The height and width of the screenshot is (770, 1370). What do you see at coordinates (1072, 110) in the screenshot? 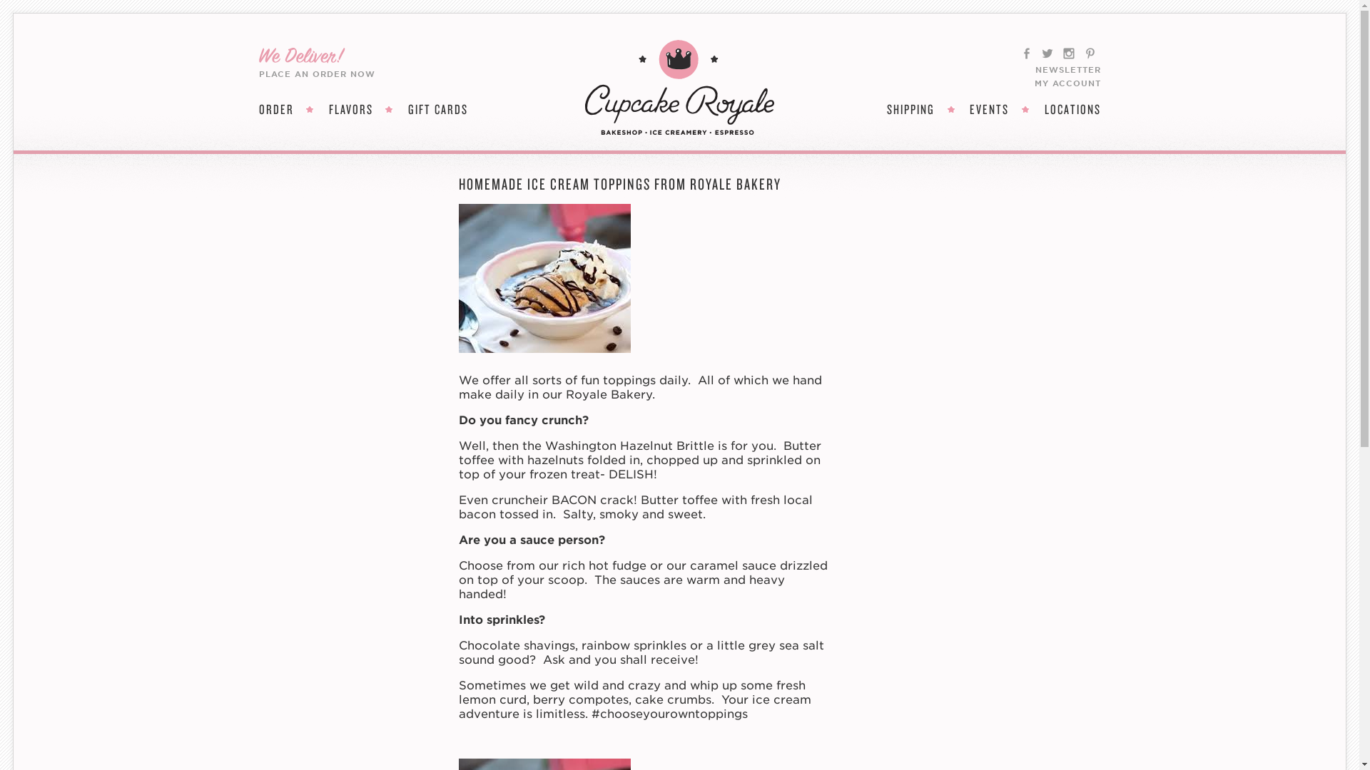
I see `LOCATIONS` at bounding box center [1072, 110].